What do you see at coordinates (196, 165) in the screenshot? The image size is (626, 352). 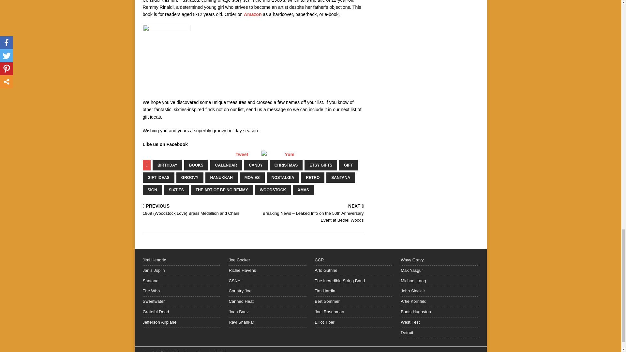 I see `BOOKS` at bounding box center [196, 165].